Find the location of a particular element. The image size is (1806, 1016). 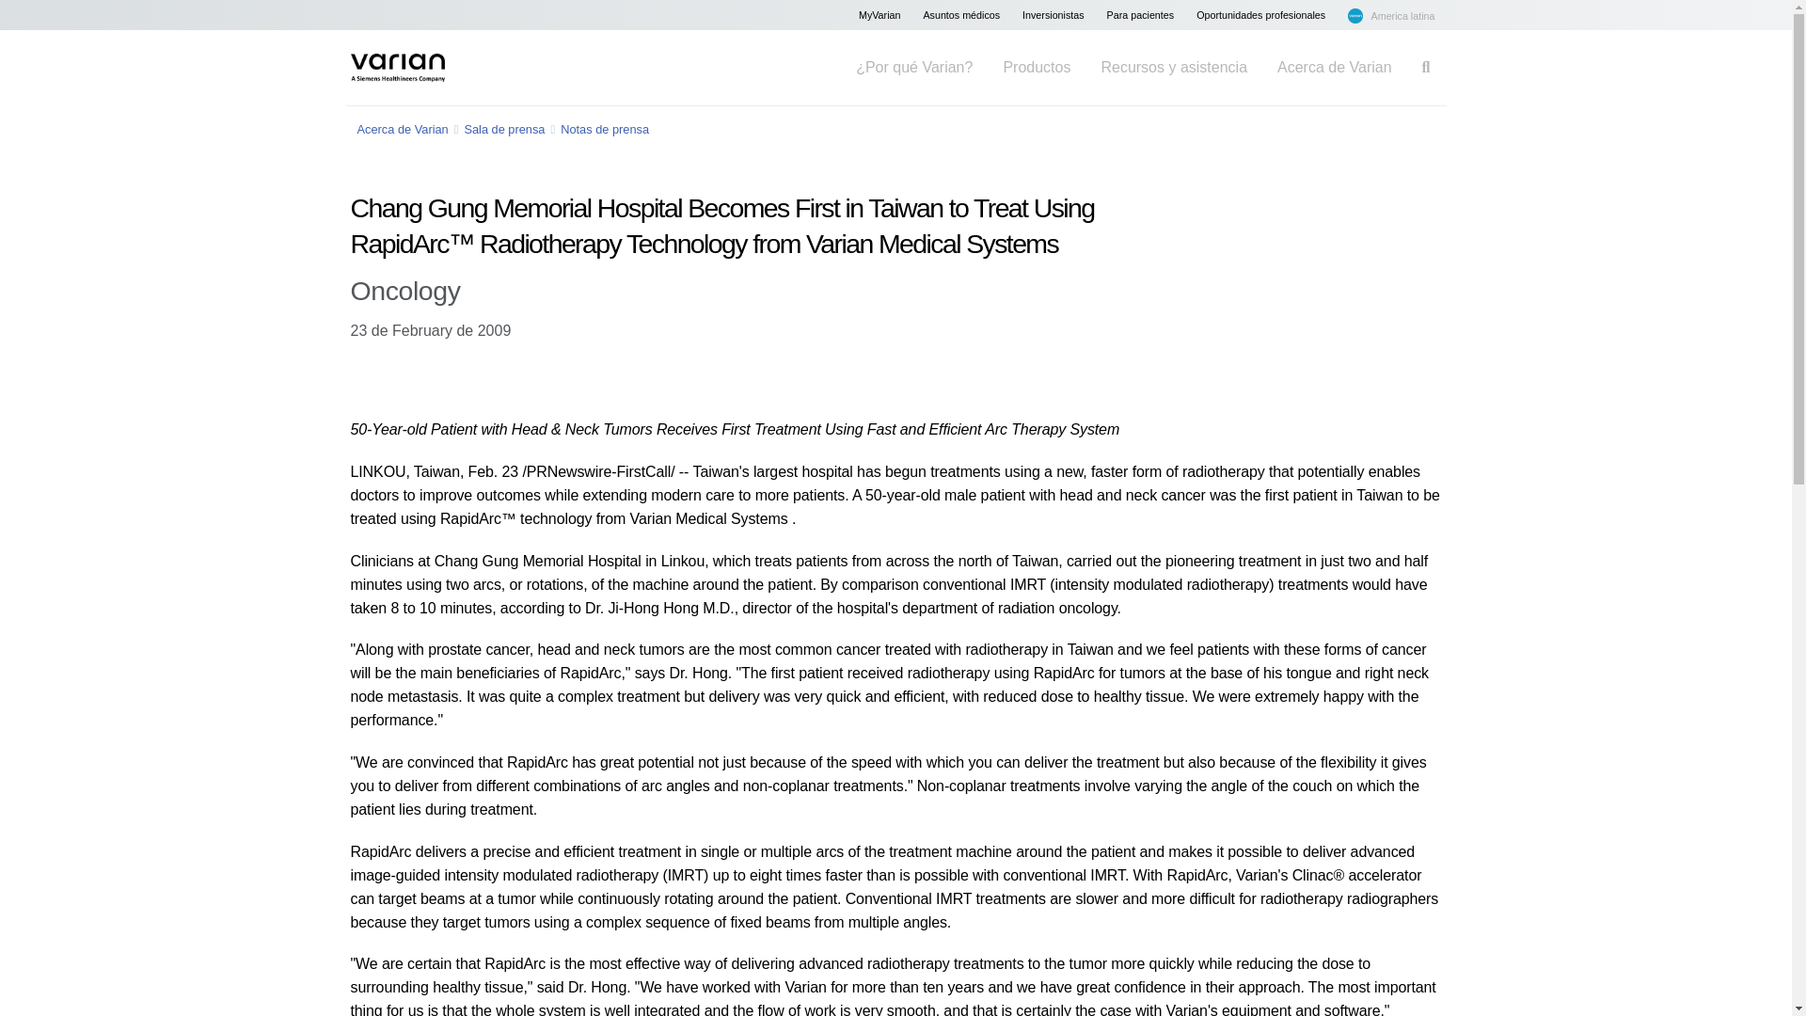

MyVarian is located at coordinates (879, 15).